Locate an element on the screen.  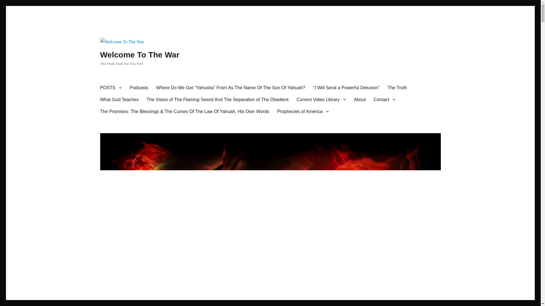
Welcome To The War is located at coordinates (139, 55).